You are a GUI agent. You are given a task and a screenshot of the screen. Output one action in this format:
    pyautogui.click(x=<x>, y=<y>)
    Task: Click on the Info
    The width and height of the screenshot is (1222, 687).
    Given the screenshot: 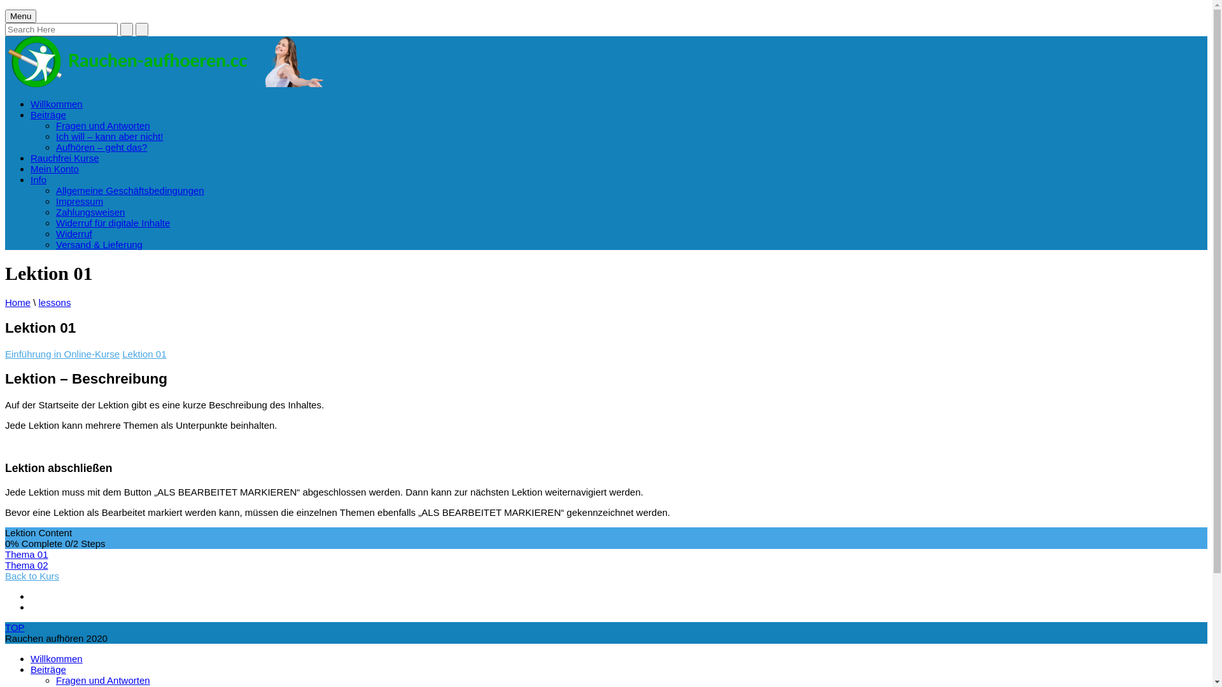 What is the action you would take?
    pyautogui.click(x=38, y=179)
    